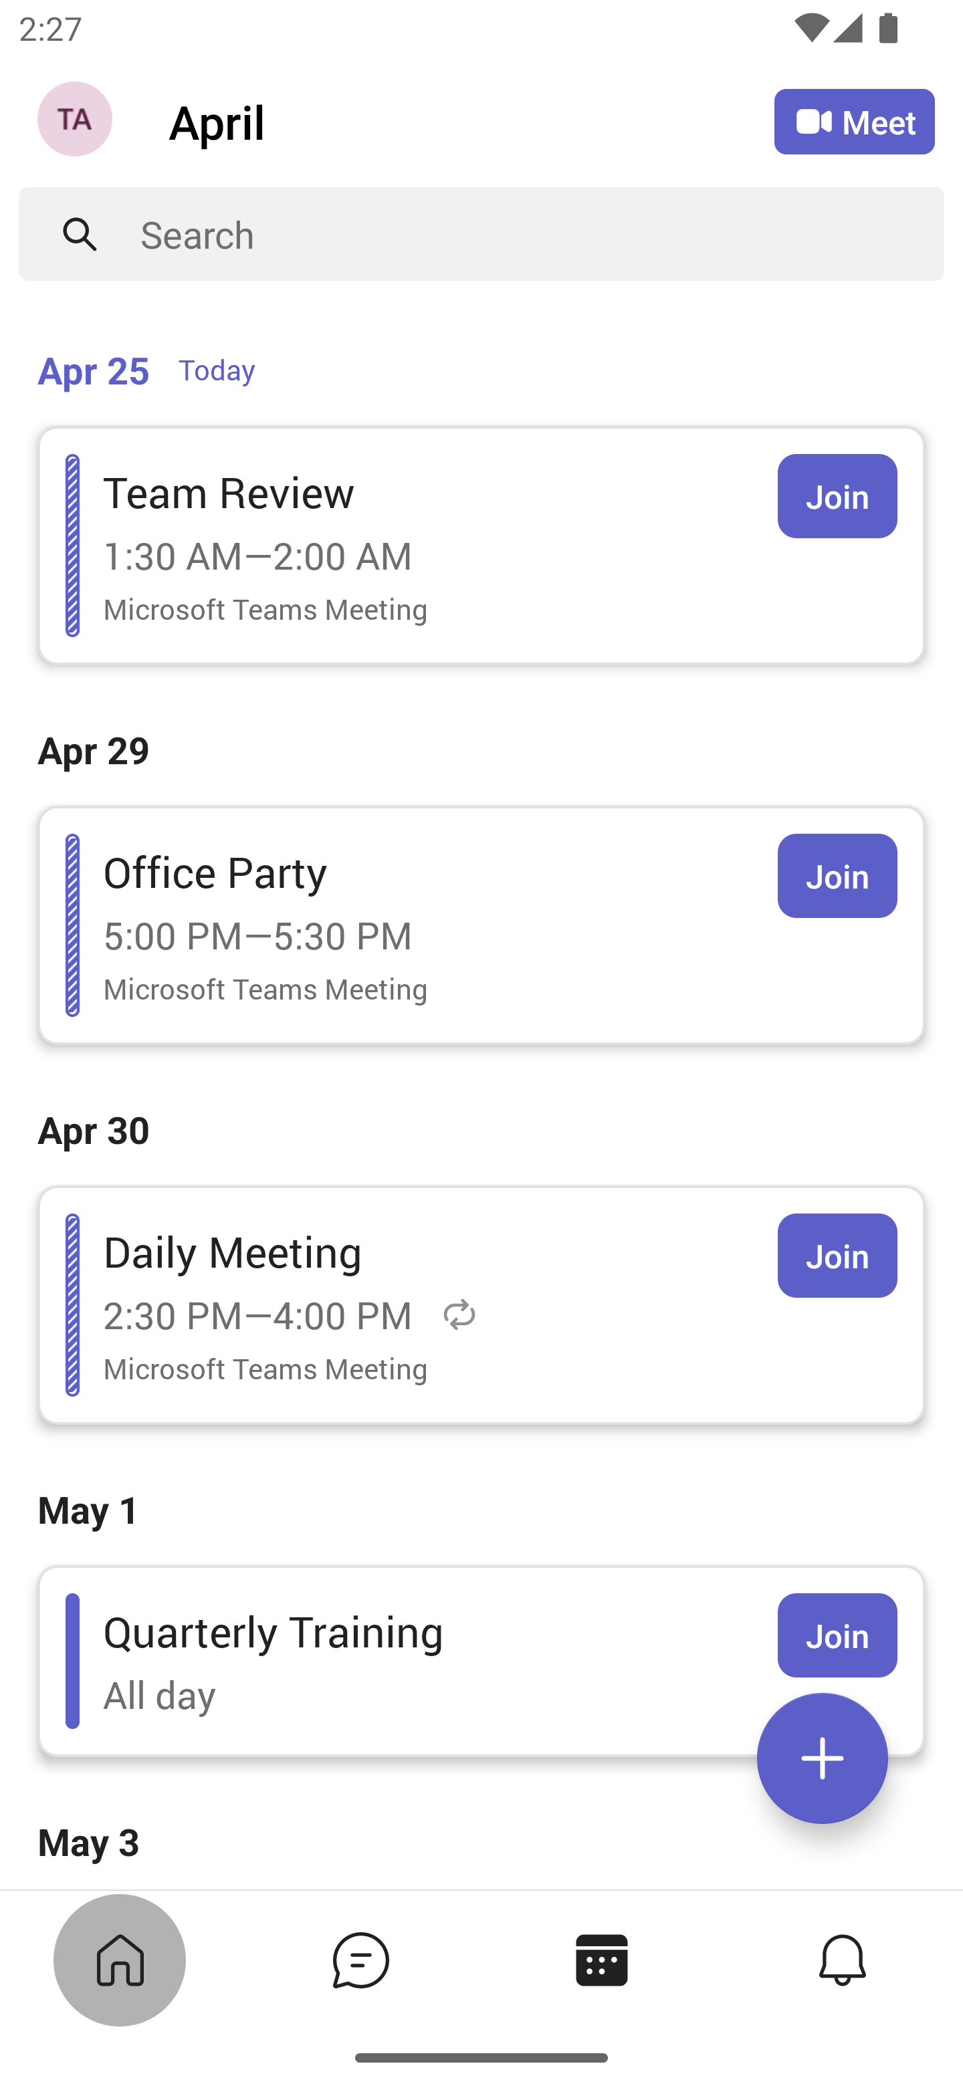 The width and height of the screenshot is (963, 2086). I want to click on Join, so click(837, 876).